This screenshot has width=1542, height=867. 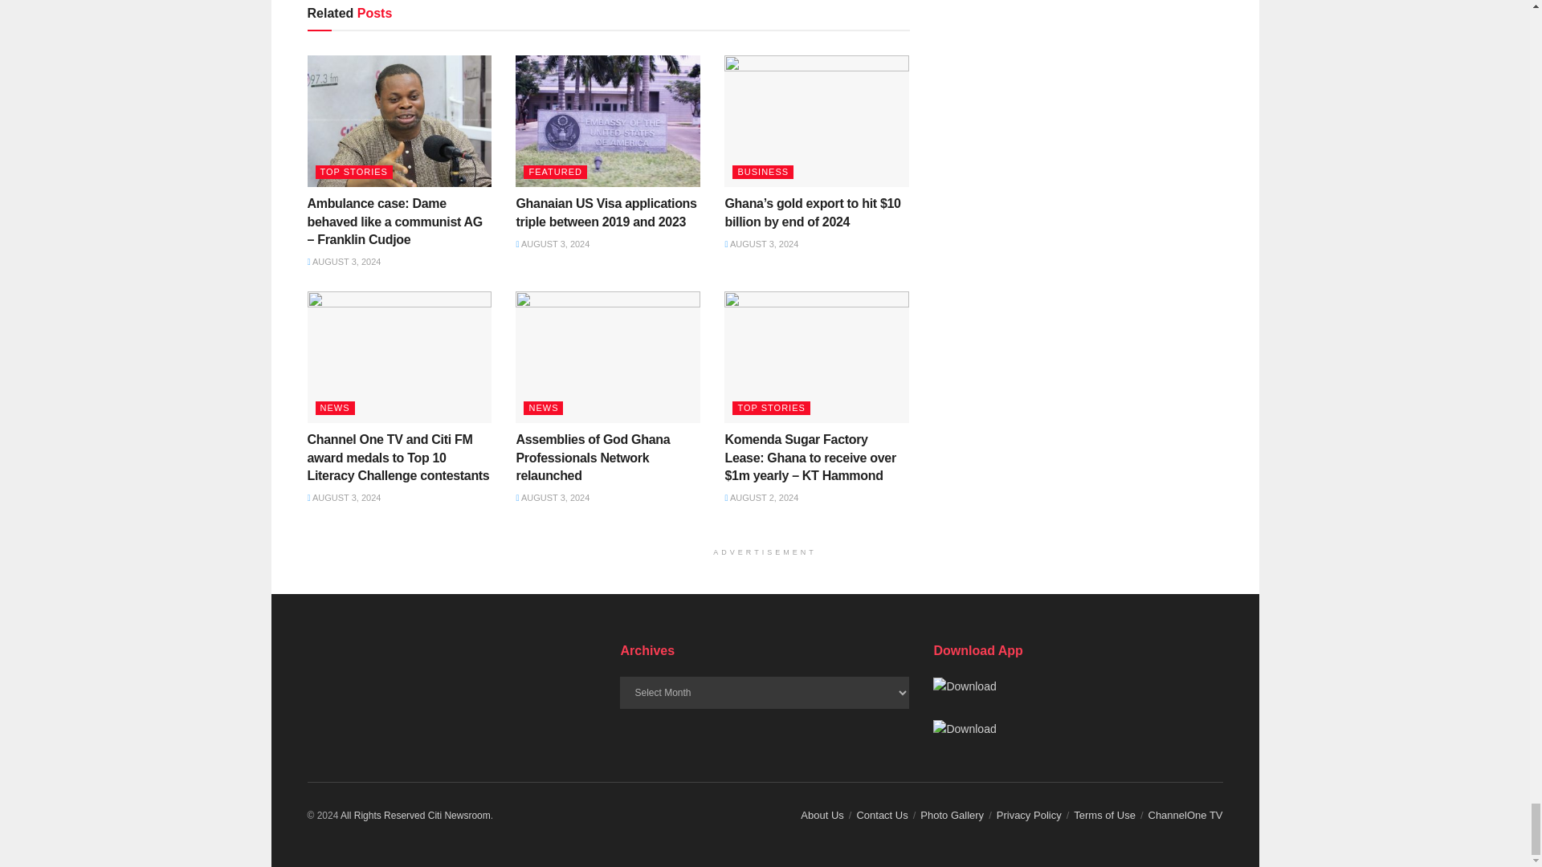 I want to click on Citi Newsroom, so click(x=459, y=815).